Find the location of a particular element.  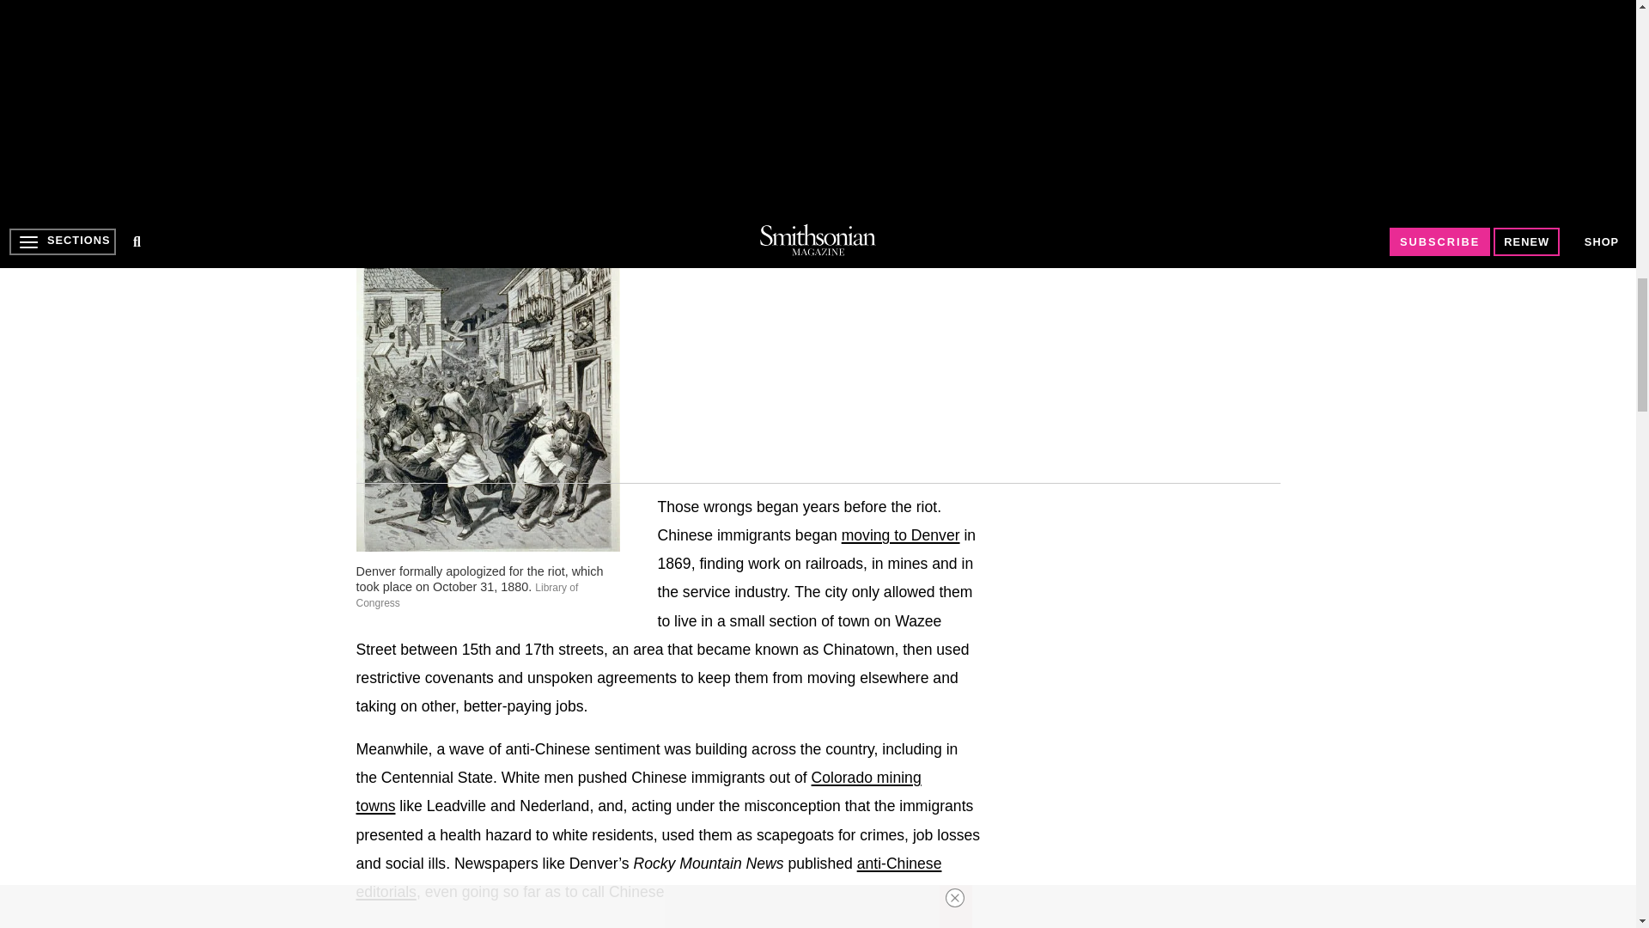

3rd party ad content is located at coordinates (1151, 650).